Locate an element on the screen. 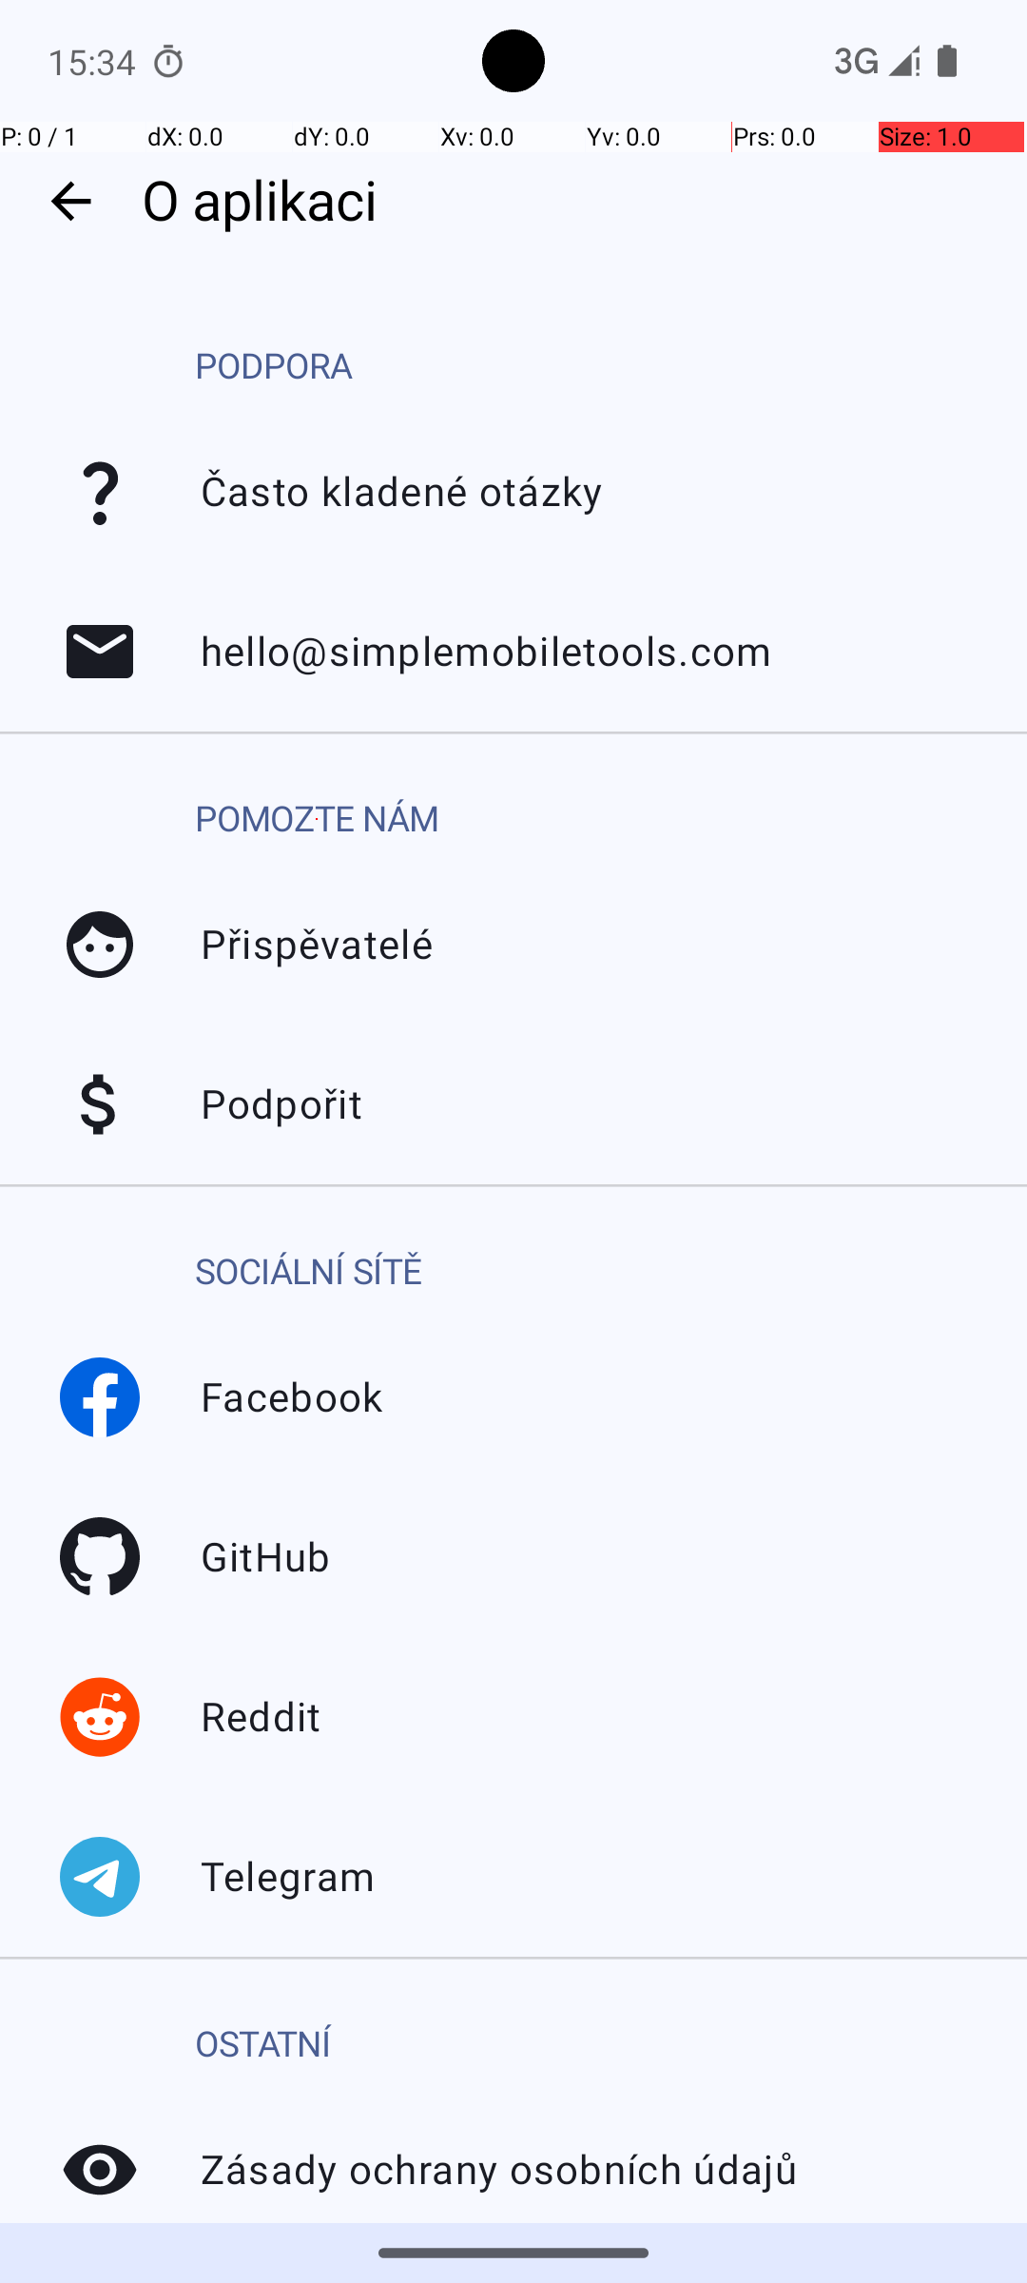 The width and height of the screenshot is (1027, 2283). Podpořit is located at coordinates (100, 1104).